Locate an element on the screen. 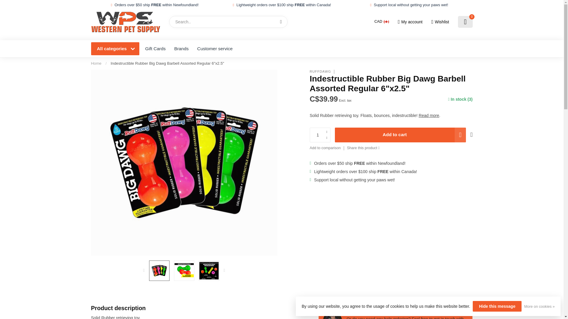  0 is located at coordinates (465, 22).